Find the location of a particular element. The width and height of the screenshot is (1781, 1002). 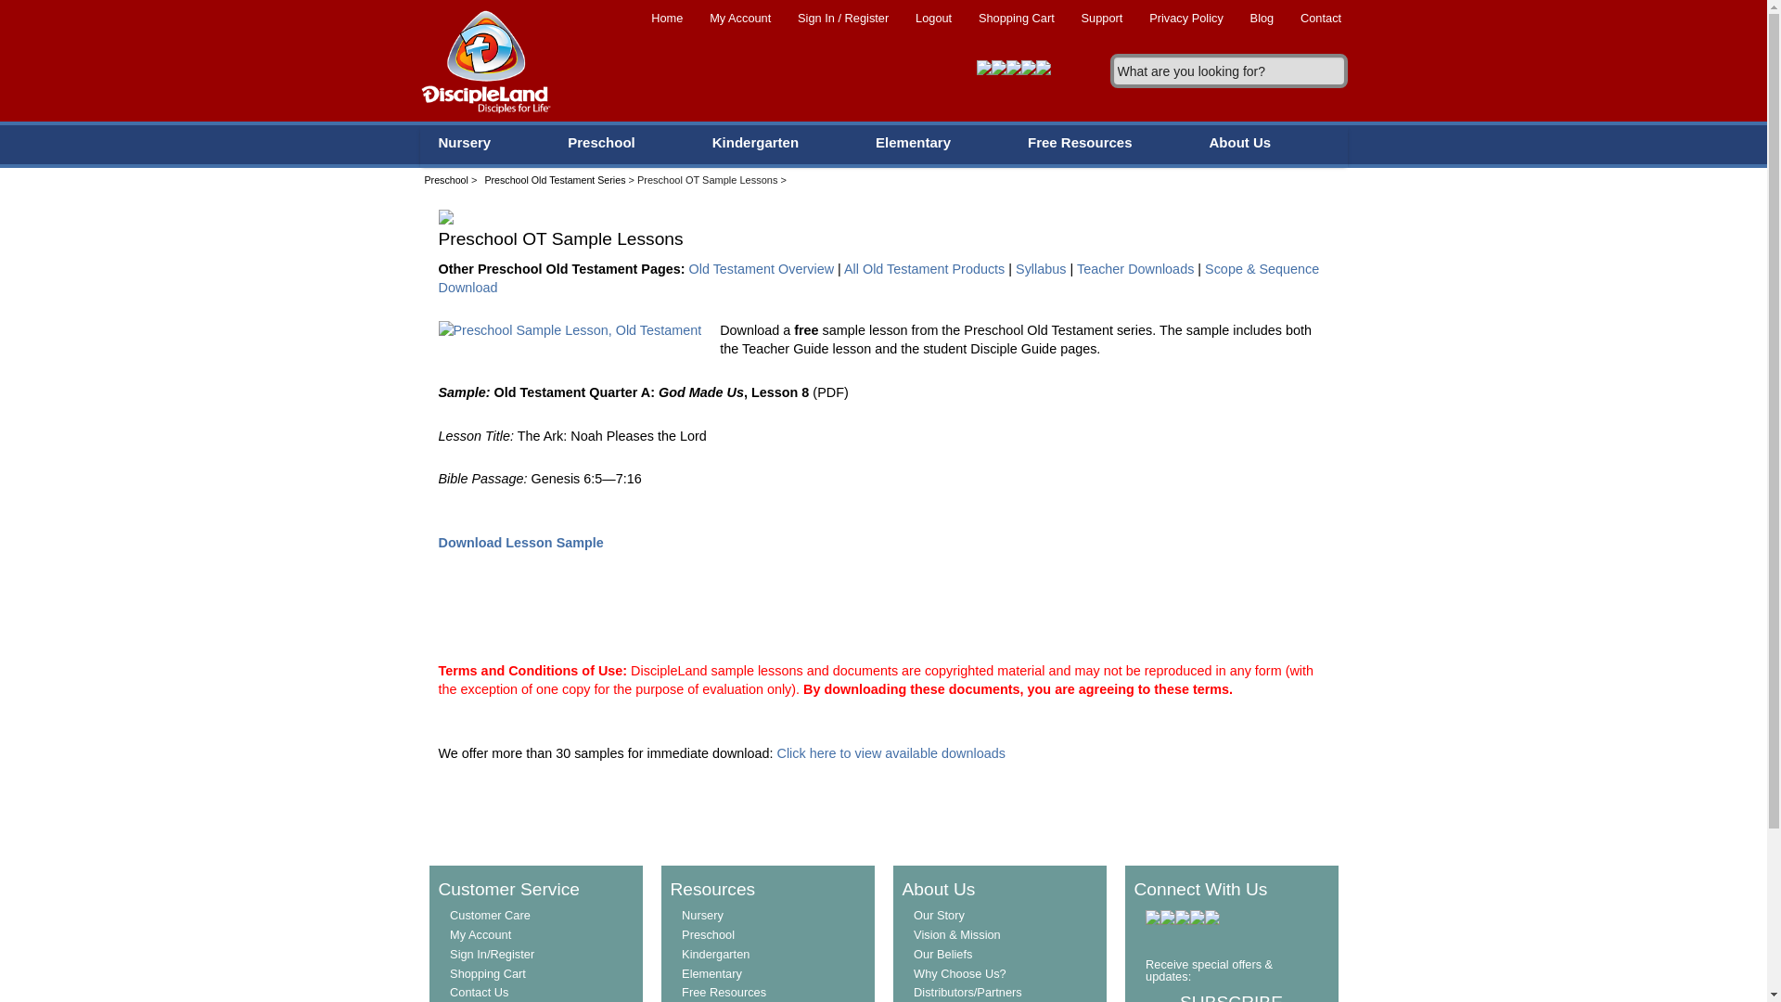

Preschool is located at coordinates (603, 143).